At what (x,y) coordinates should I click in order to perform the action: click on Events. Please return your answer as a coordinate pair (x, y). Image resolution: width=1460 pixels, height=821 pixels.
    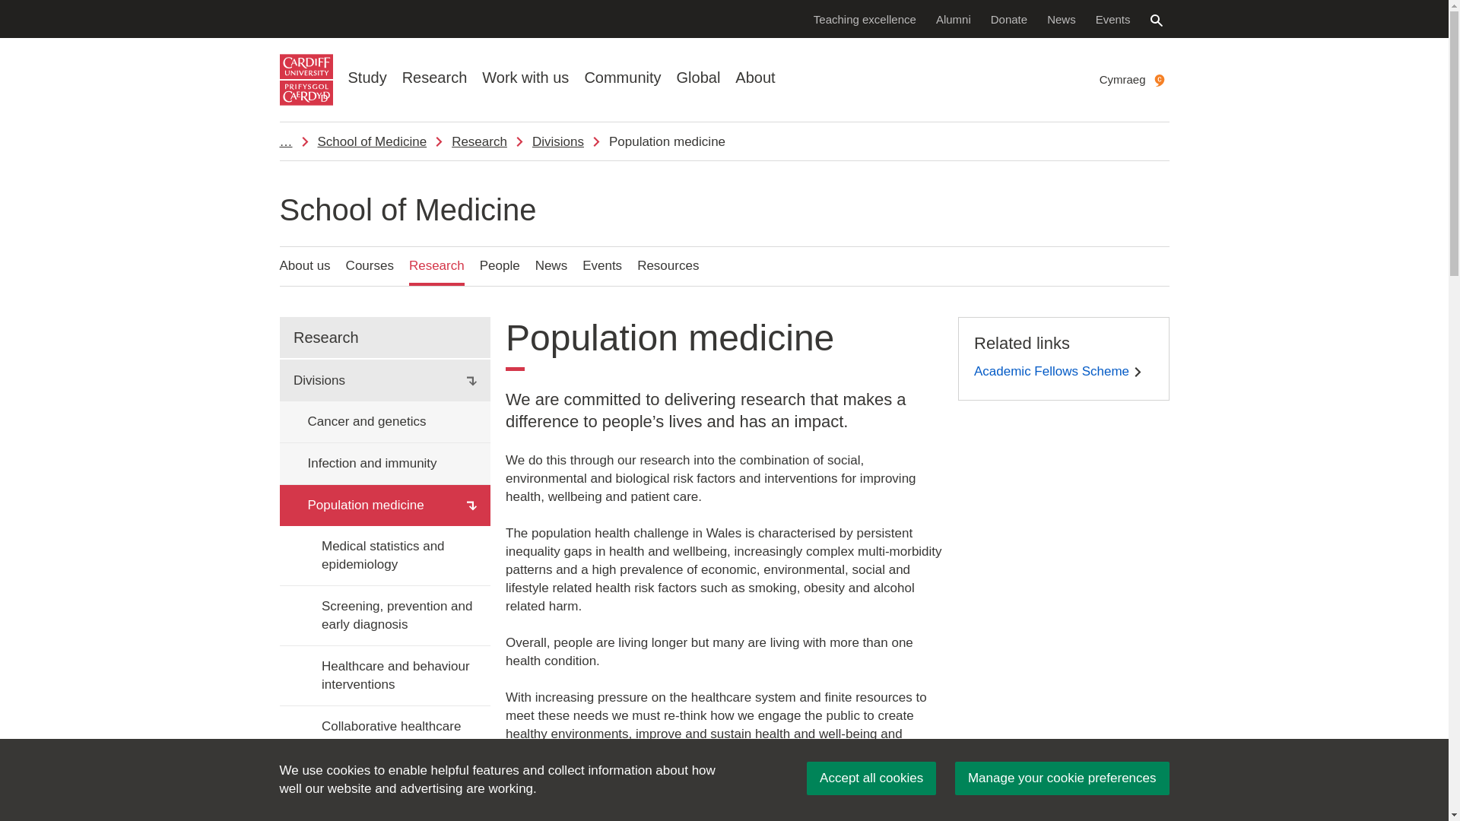
    Looking at the image, I should click on (1113, 18).